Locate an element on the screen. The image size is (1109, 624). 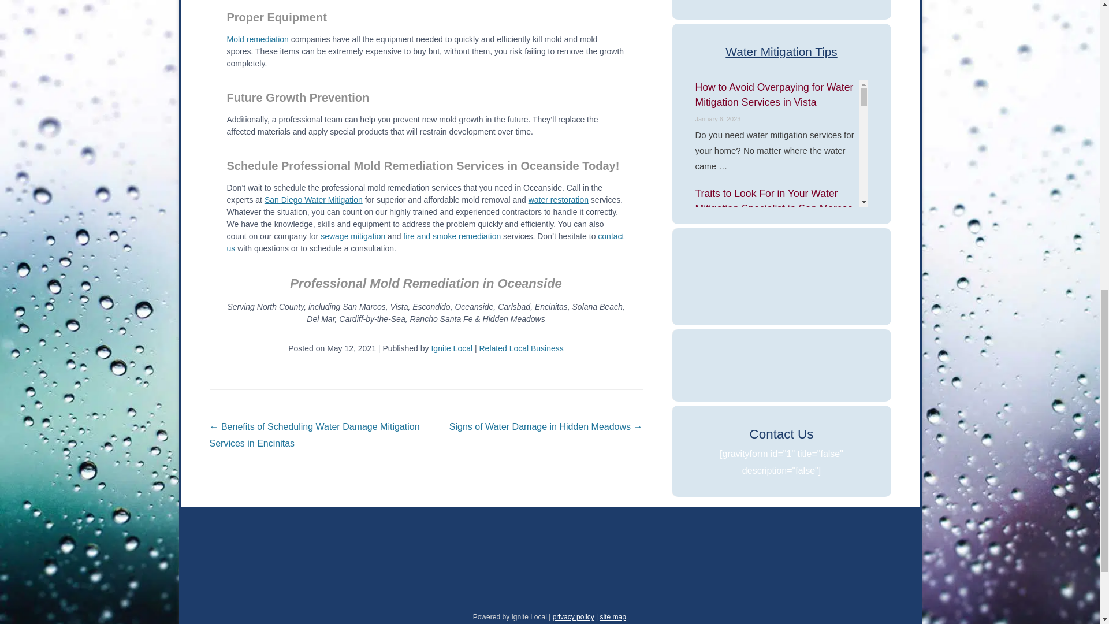
water restoration is located at coordinates (559, 200).